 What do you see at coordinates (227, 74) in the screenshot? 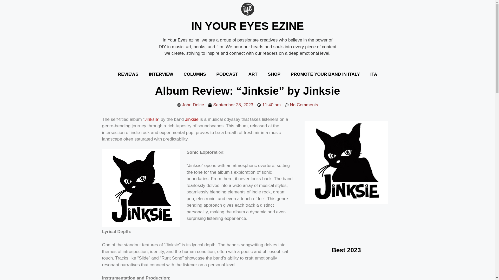
I see `PODCAST` at bounding box center [227, 74].